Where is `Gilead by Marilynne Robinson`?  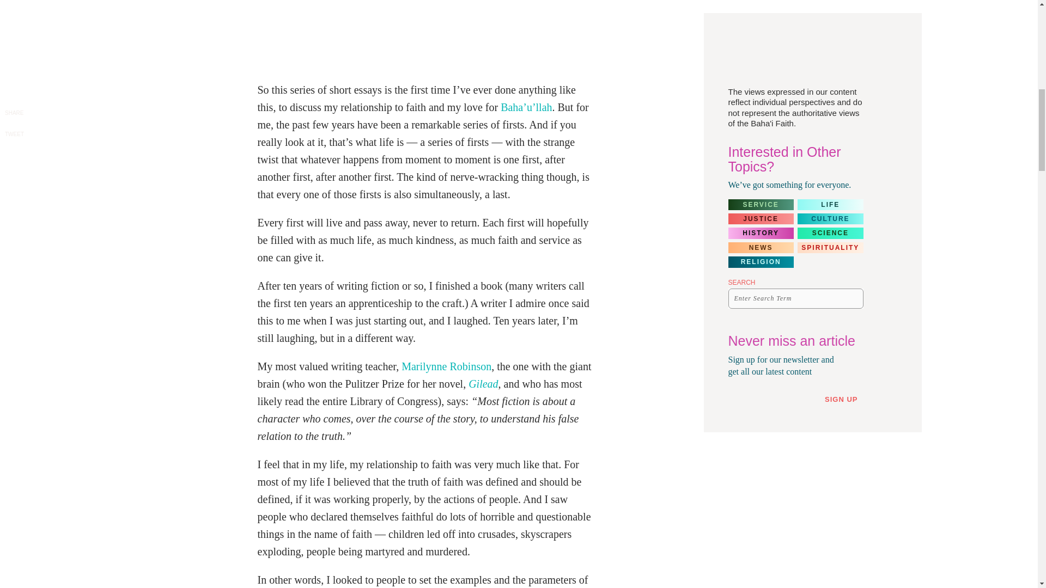
Gilead by Marilynne Robinson is located at coordinates (483, 384).